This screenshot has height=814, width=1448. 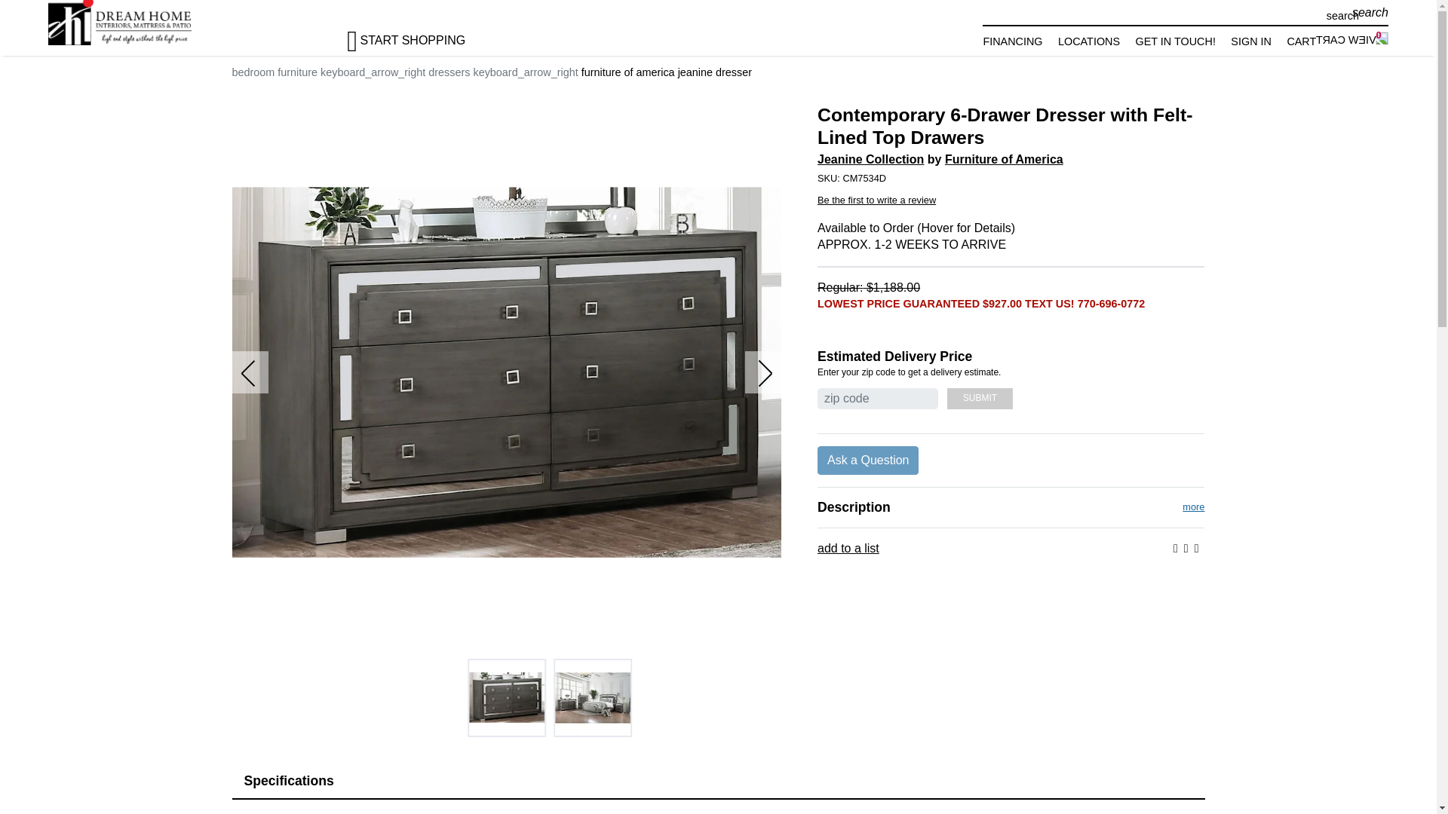 What do you see at coordinates (1196, 549) in the screenshot?
I see `Pin this product` at bounding box center [1196, 549].